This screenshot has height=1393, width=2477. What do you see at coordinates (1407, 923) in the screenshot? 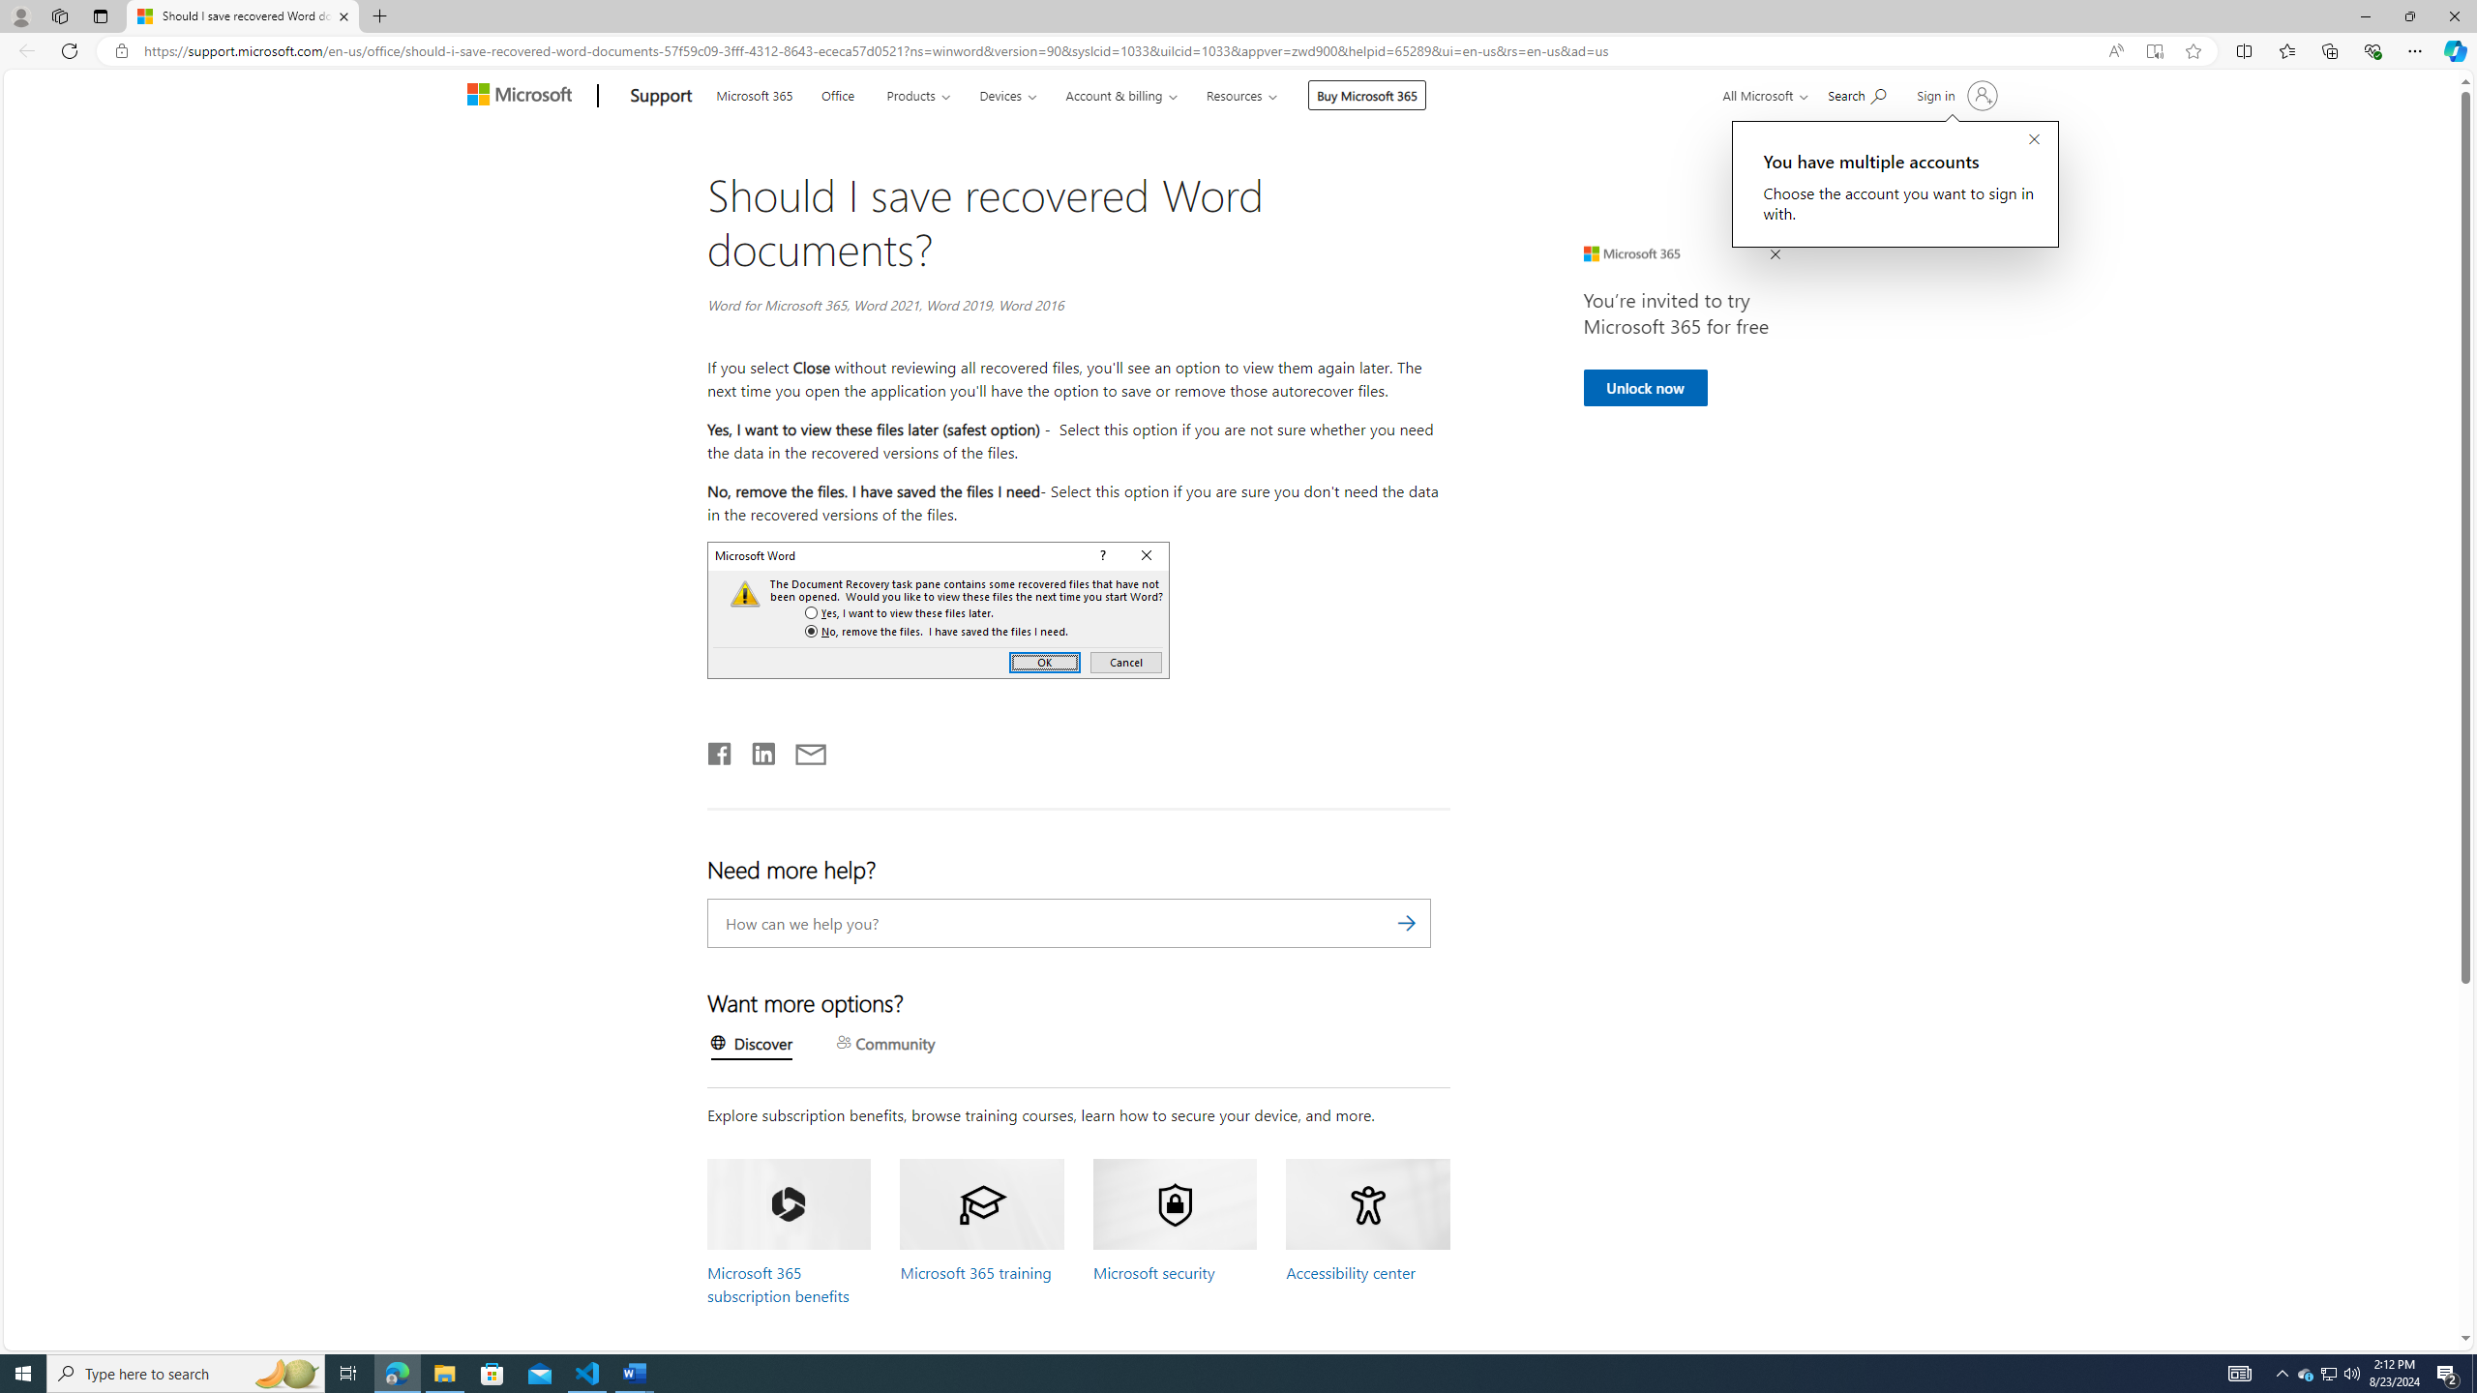
I see `Search` at bounding box center [1407, 923].